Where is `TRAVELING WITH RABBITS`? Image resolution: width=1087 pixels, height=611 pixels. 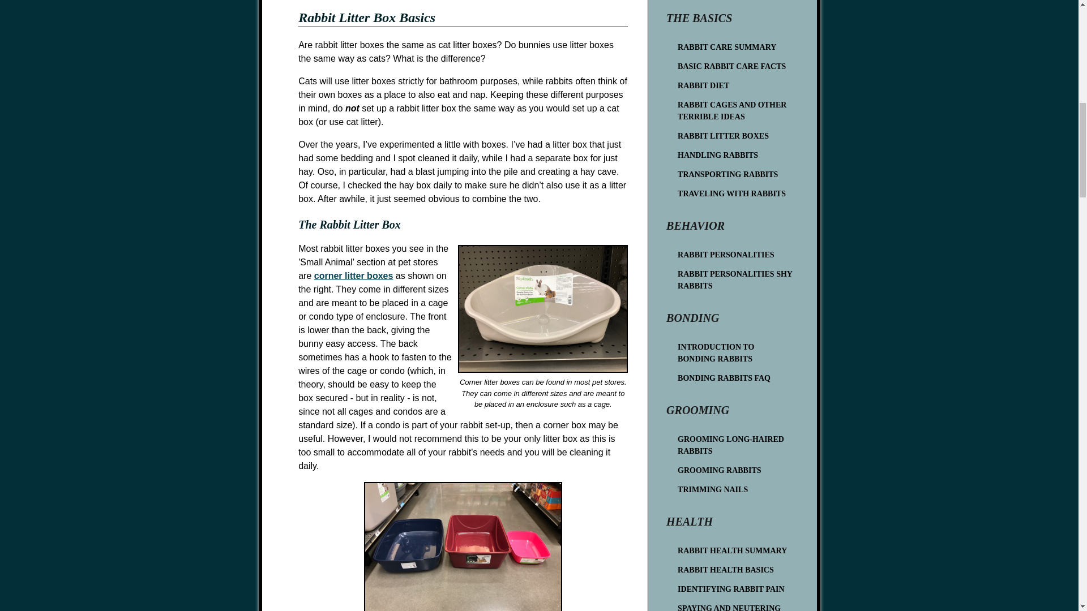 TRAVELING WITH RABBITS is located at coordinates (735, 191).